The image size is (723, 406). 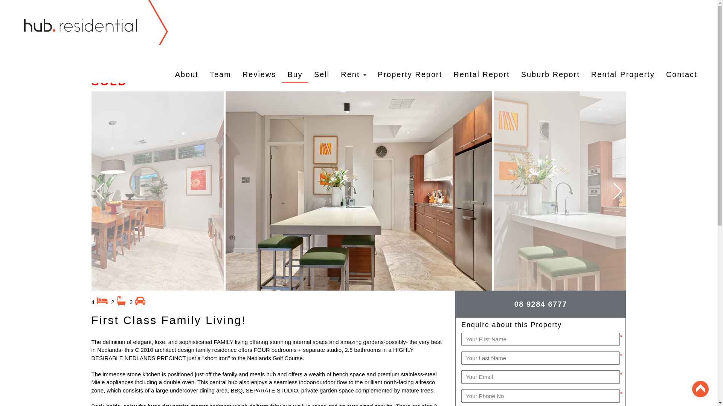 What do you see at coordinates (481, 64) in the screenshot?
I see `Rental Report` at bounding box center [481, 64].